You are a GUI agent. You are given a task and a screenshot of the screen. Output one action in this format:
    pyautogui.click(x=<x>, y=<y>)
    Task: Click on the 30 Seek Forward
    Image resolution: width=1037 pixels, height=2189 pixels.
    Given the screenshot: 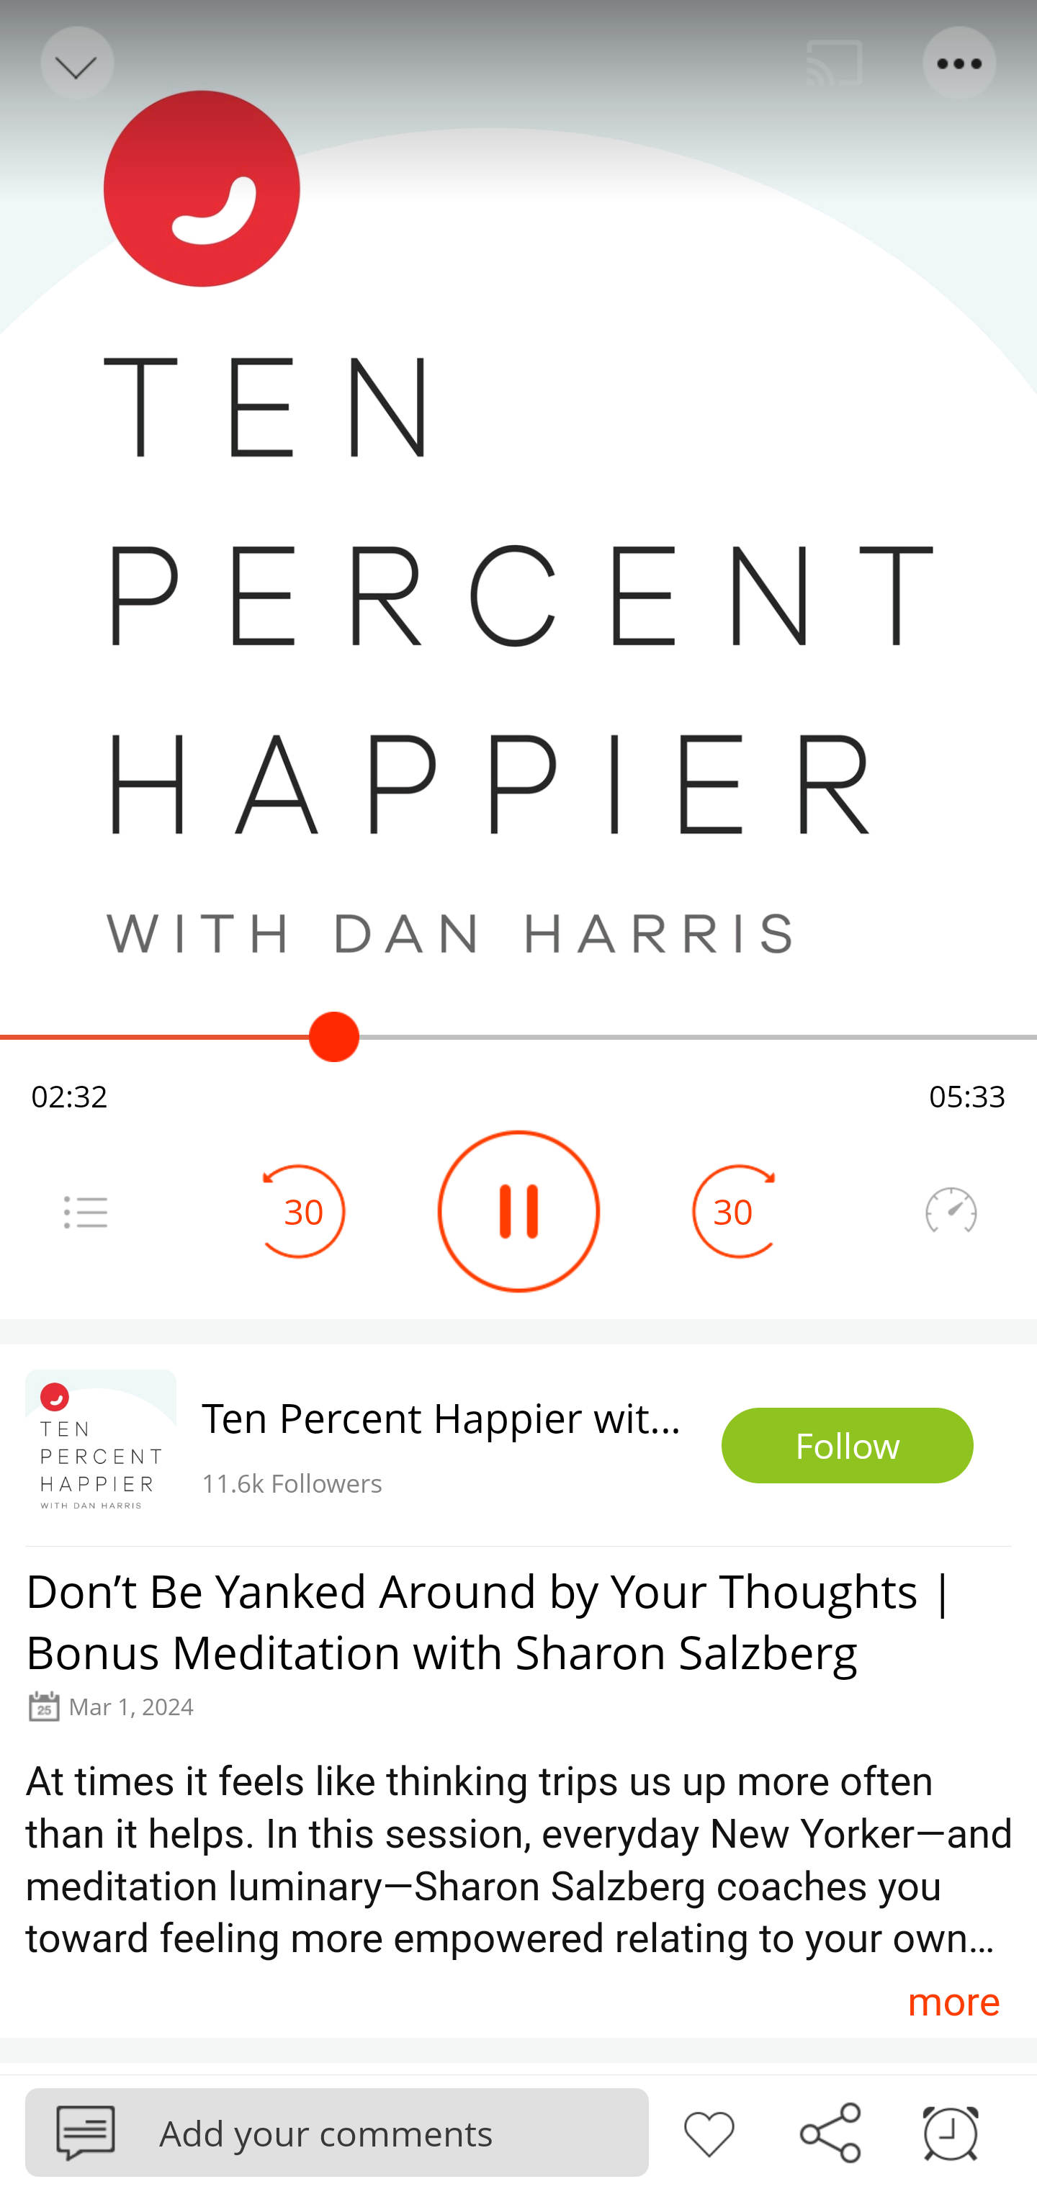 What is the action you would take?
    pyautogui.click(x=733, y=1211)
    